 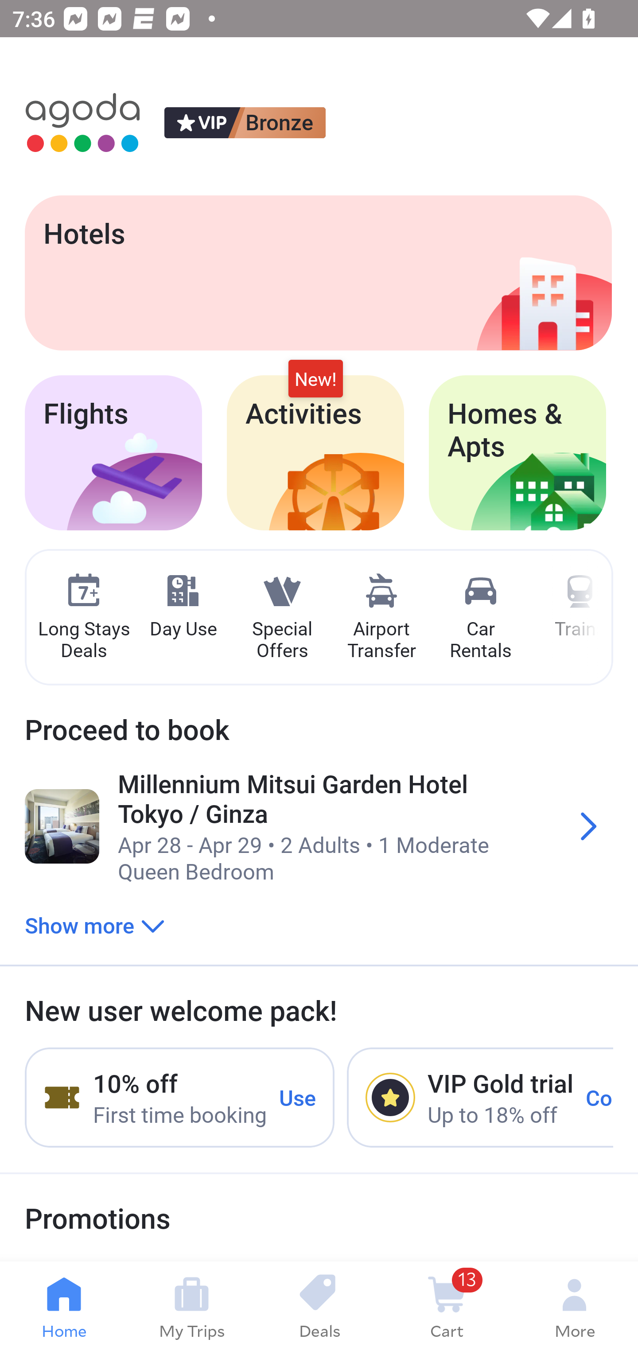 What do you see at coordinates (381, 618) in the screenshot?
I see `Airport Transfer` at bounding box center [381, 618].